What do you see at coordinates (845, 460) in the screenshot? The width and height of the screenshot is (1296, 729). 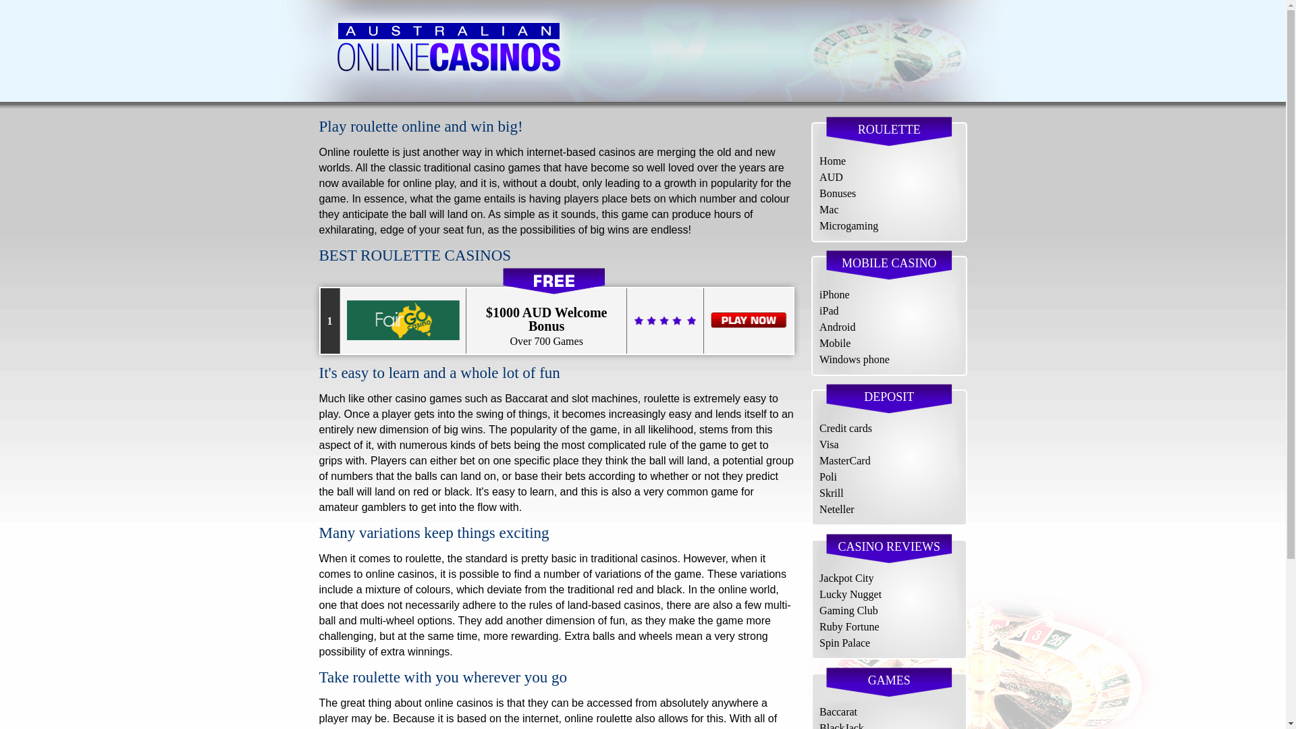 I see `MasterCard` at bounding box center [845, 460].